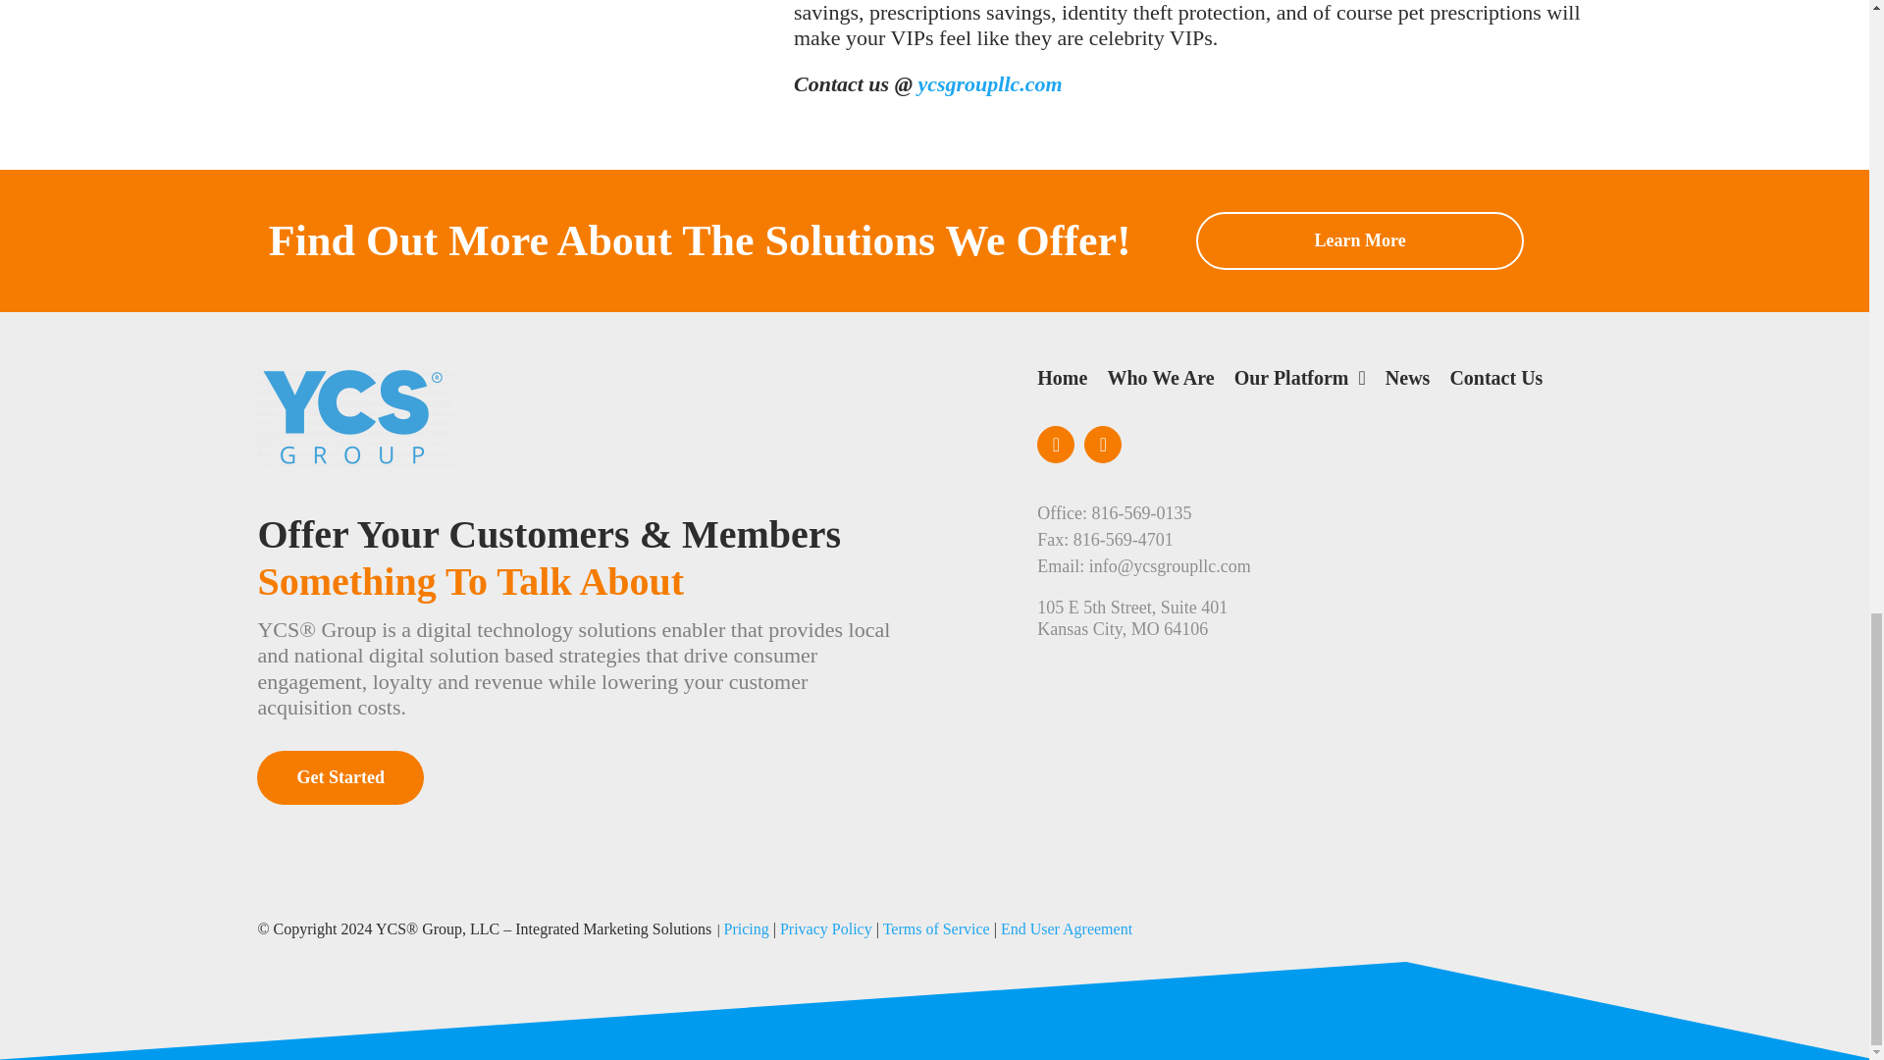 The image size is (1884, 1060). Describe the element at coordinates (340, 777) in the screenshot. I see `Get Started` at that location.